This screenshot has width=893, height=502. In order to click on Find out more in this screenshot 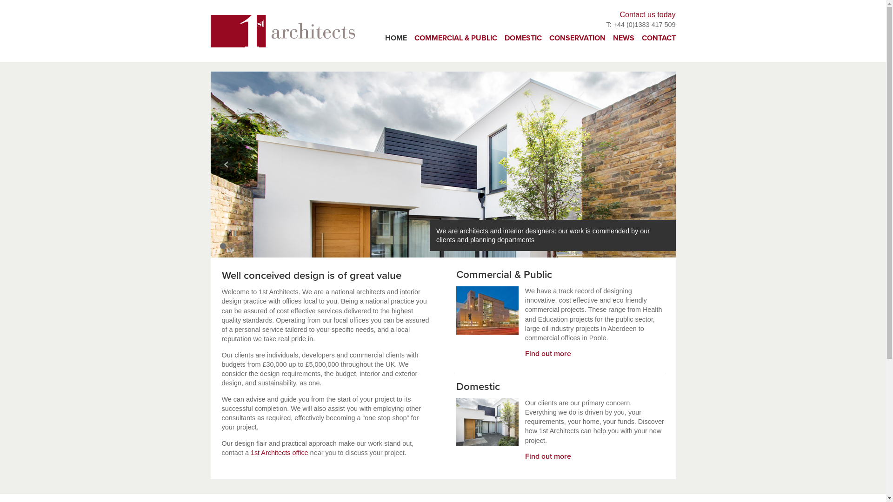, I will do `click(548, 354)`.